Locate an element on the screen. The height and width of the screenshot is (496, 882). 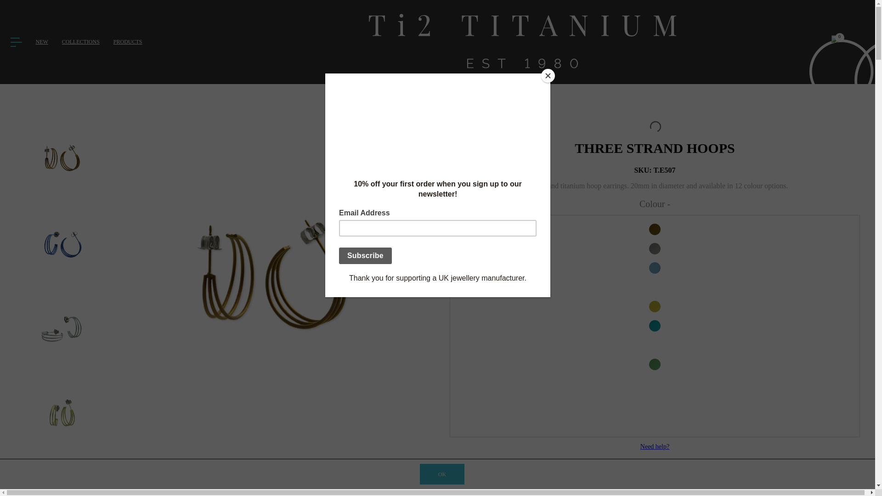
1 is located at coordinates (471, 491).